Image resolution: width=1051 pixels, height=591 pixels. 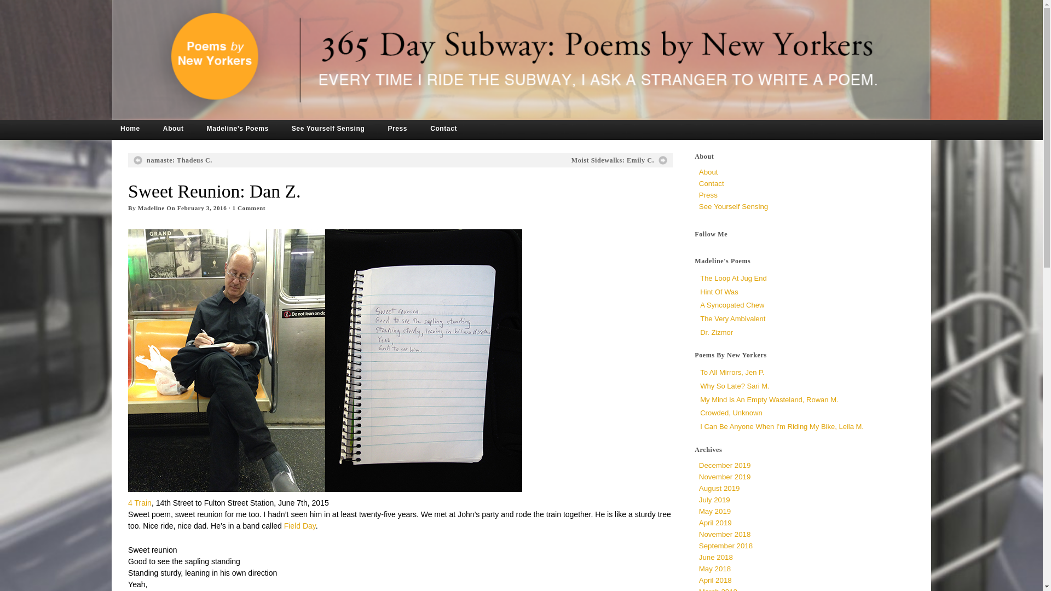 I want to click on The Loop at Jug End, so click(x=732, y=278).